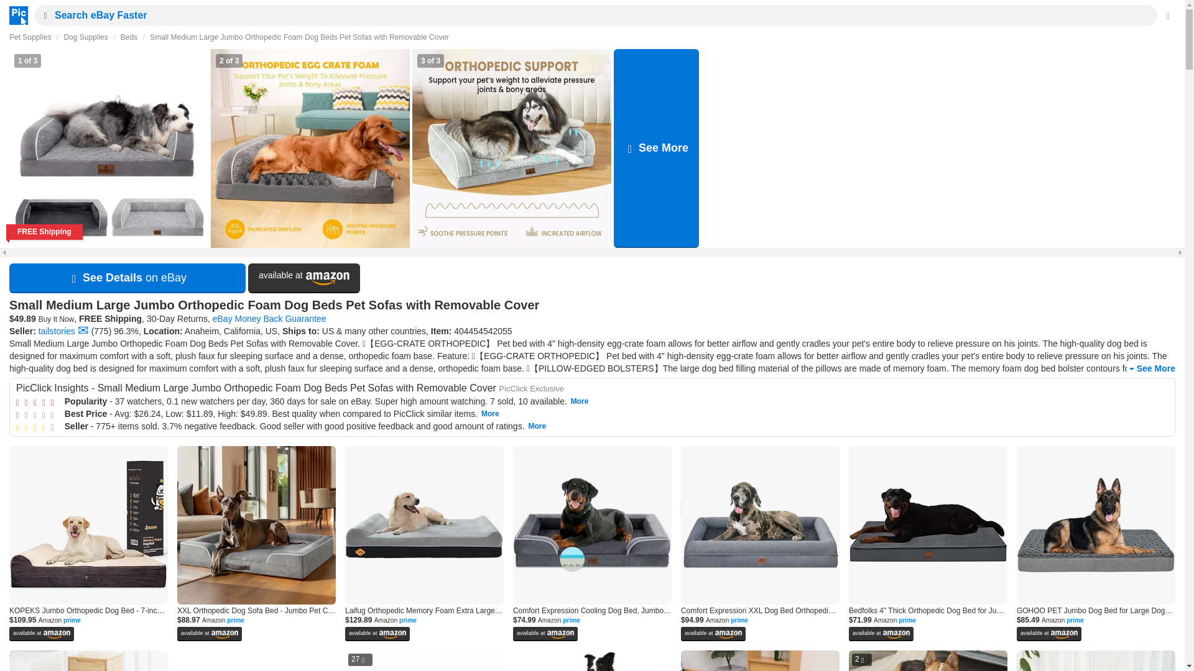 The width and height of the screenshot is (1194, 671). Describe the element at coordinates (15, 15) in the screenshot. I see `PicClick` at that location.